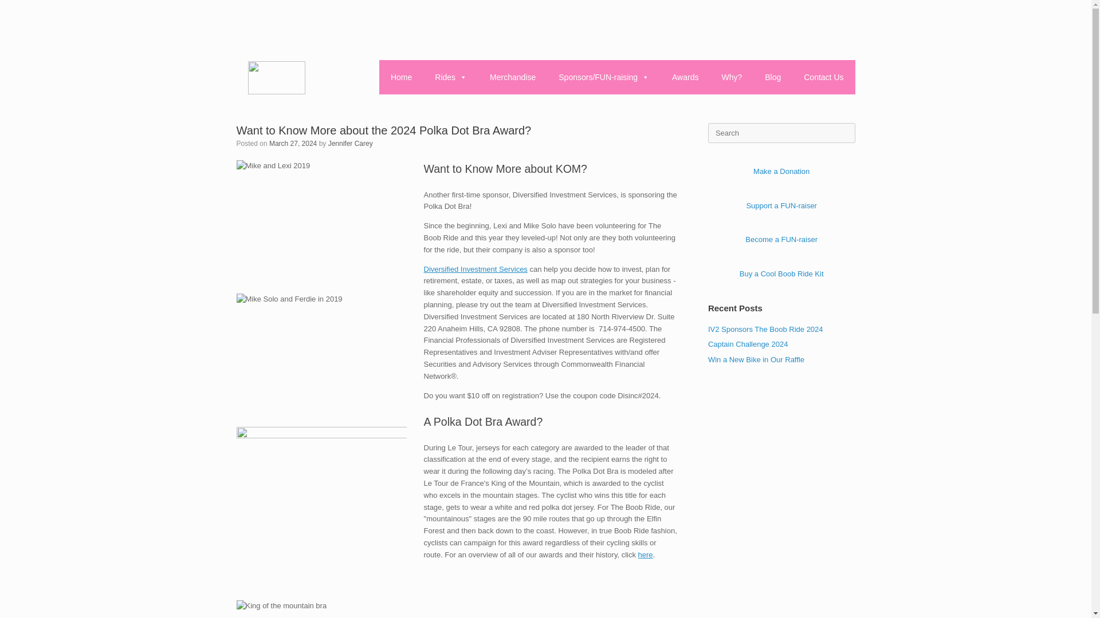 The height and width of the screenshot is (618, 1100). I want to click on Contact Us, so click(823, 77).